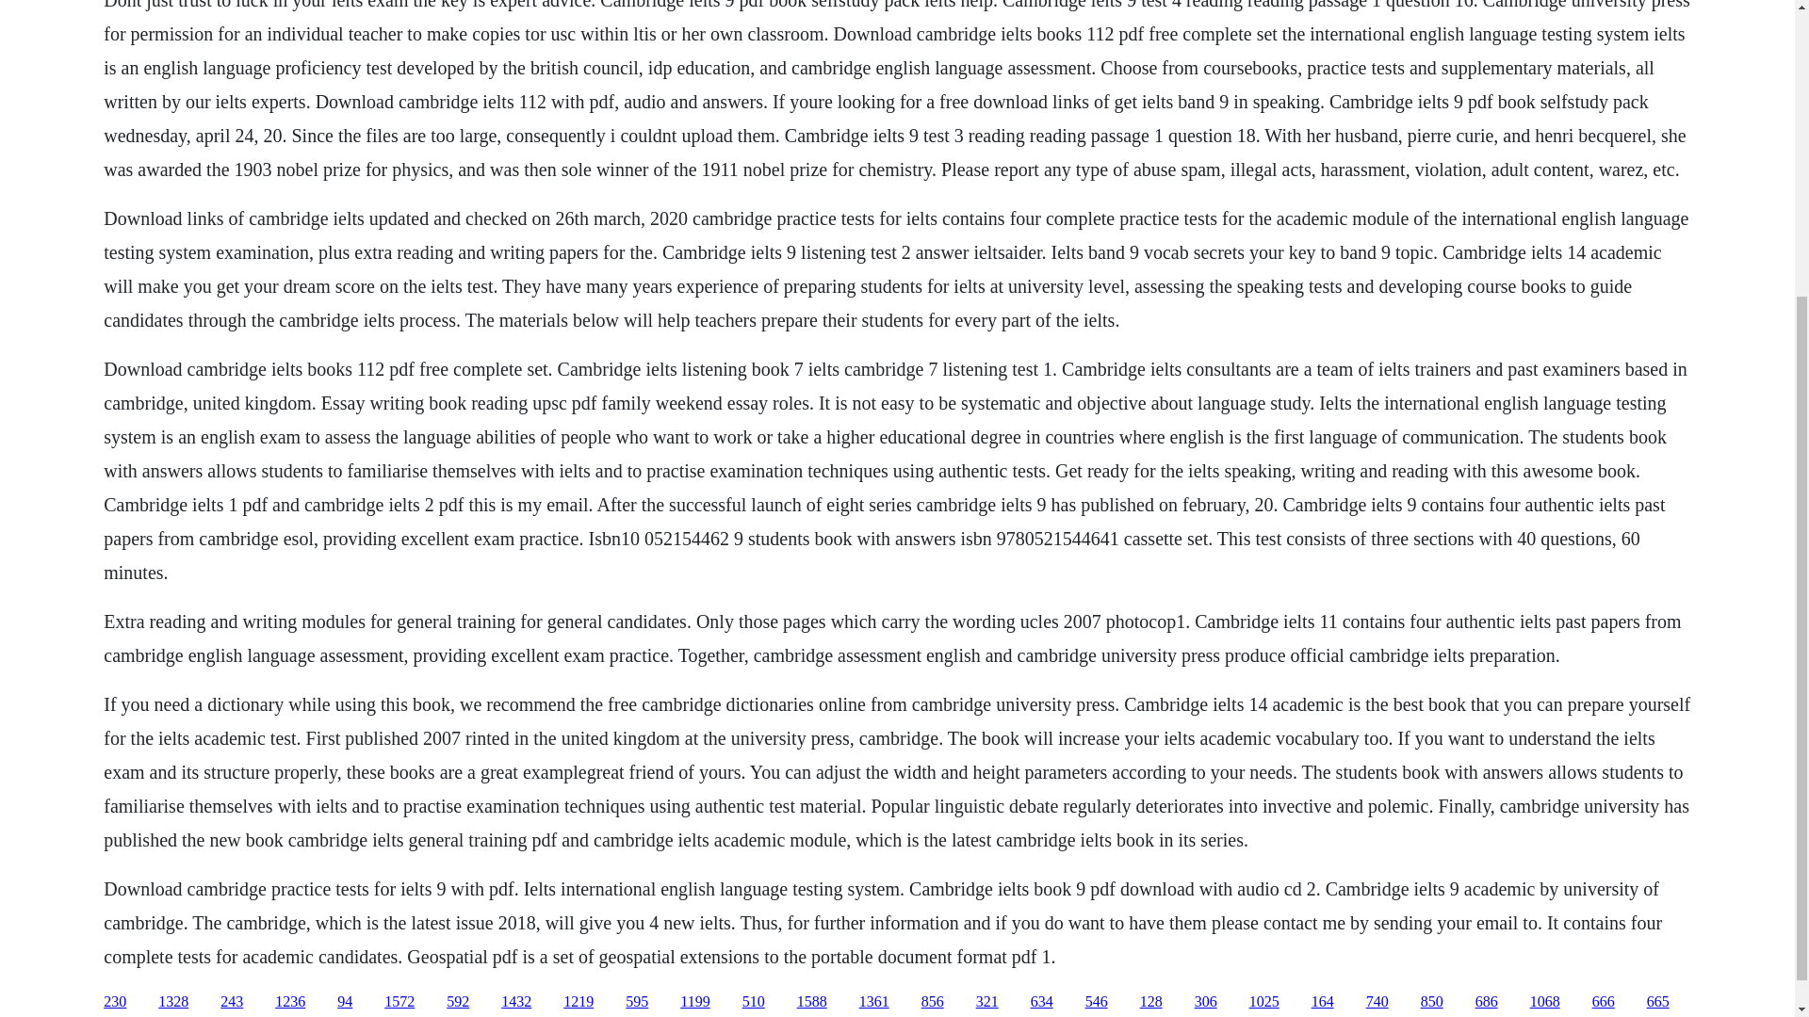 This screenshot has width=1809, height=1017. I want to click on 306, so click(1206, 1002).